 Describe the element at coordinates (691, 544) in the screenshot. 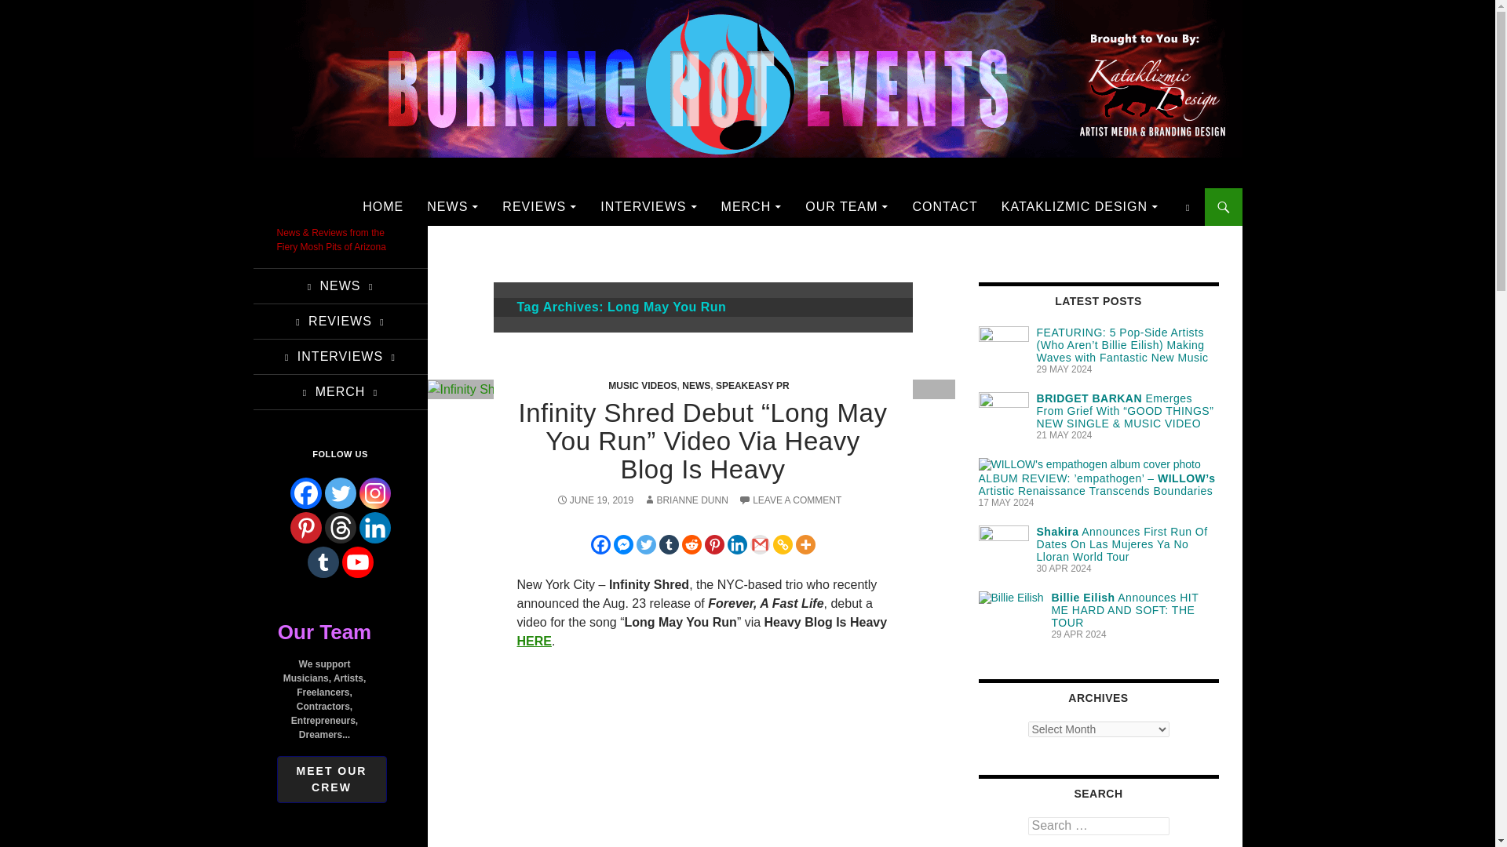

I see `Reddit` at that location.